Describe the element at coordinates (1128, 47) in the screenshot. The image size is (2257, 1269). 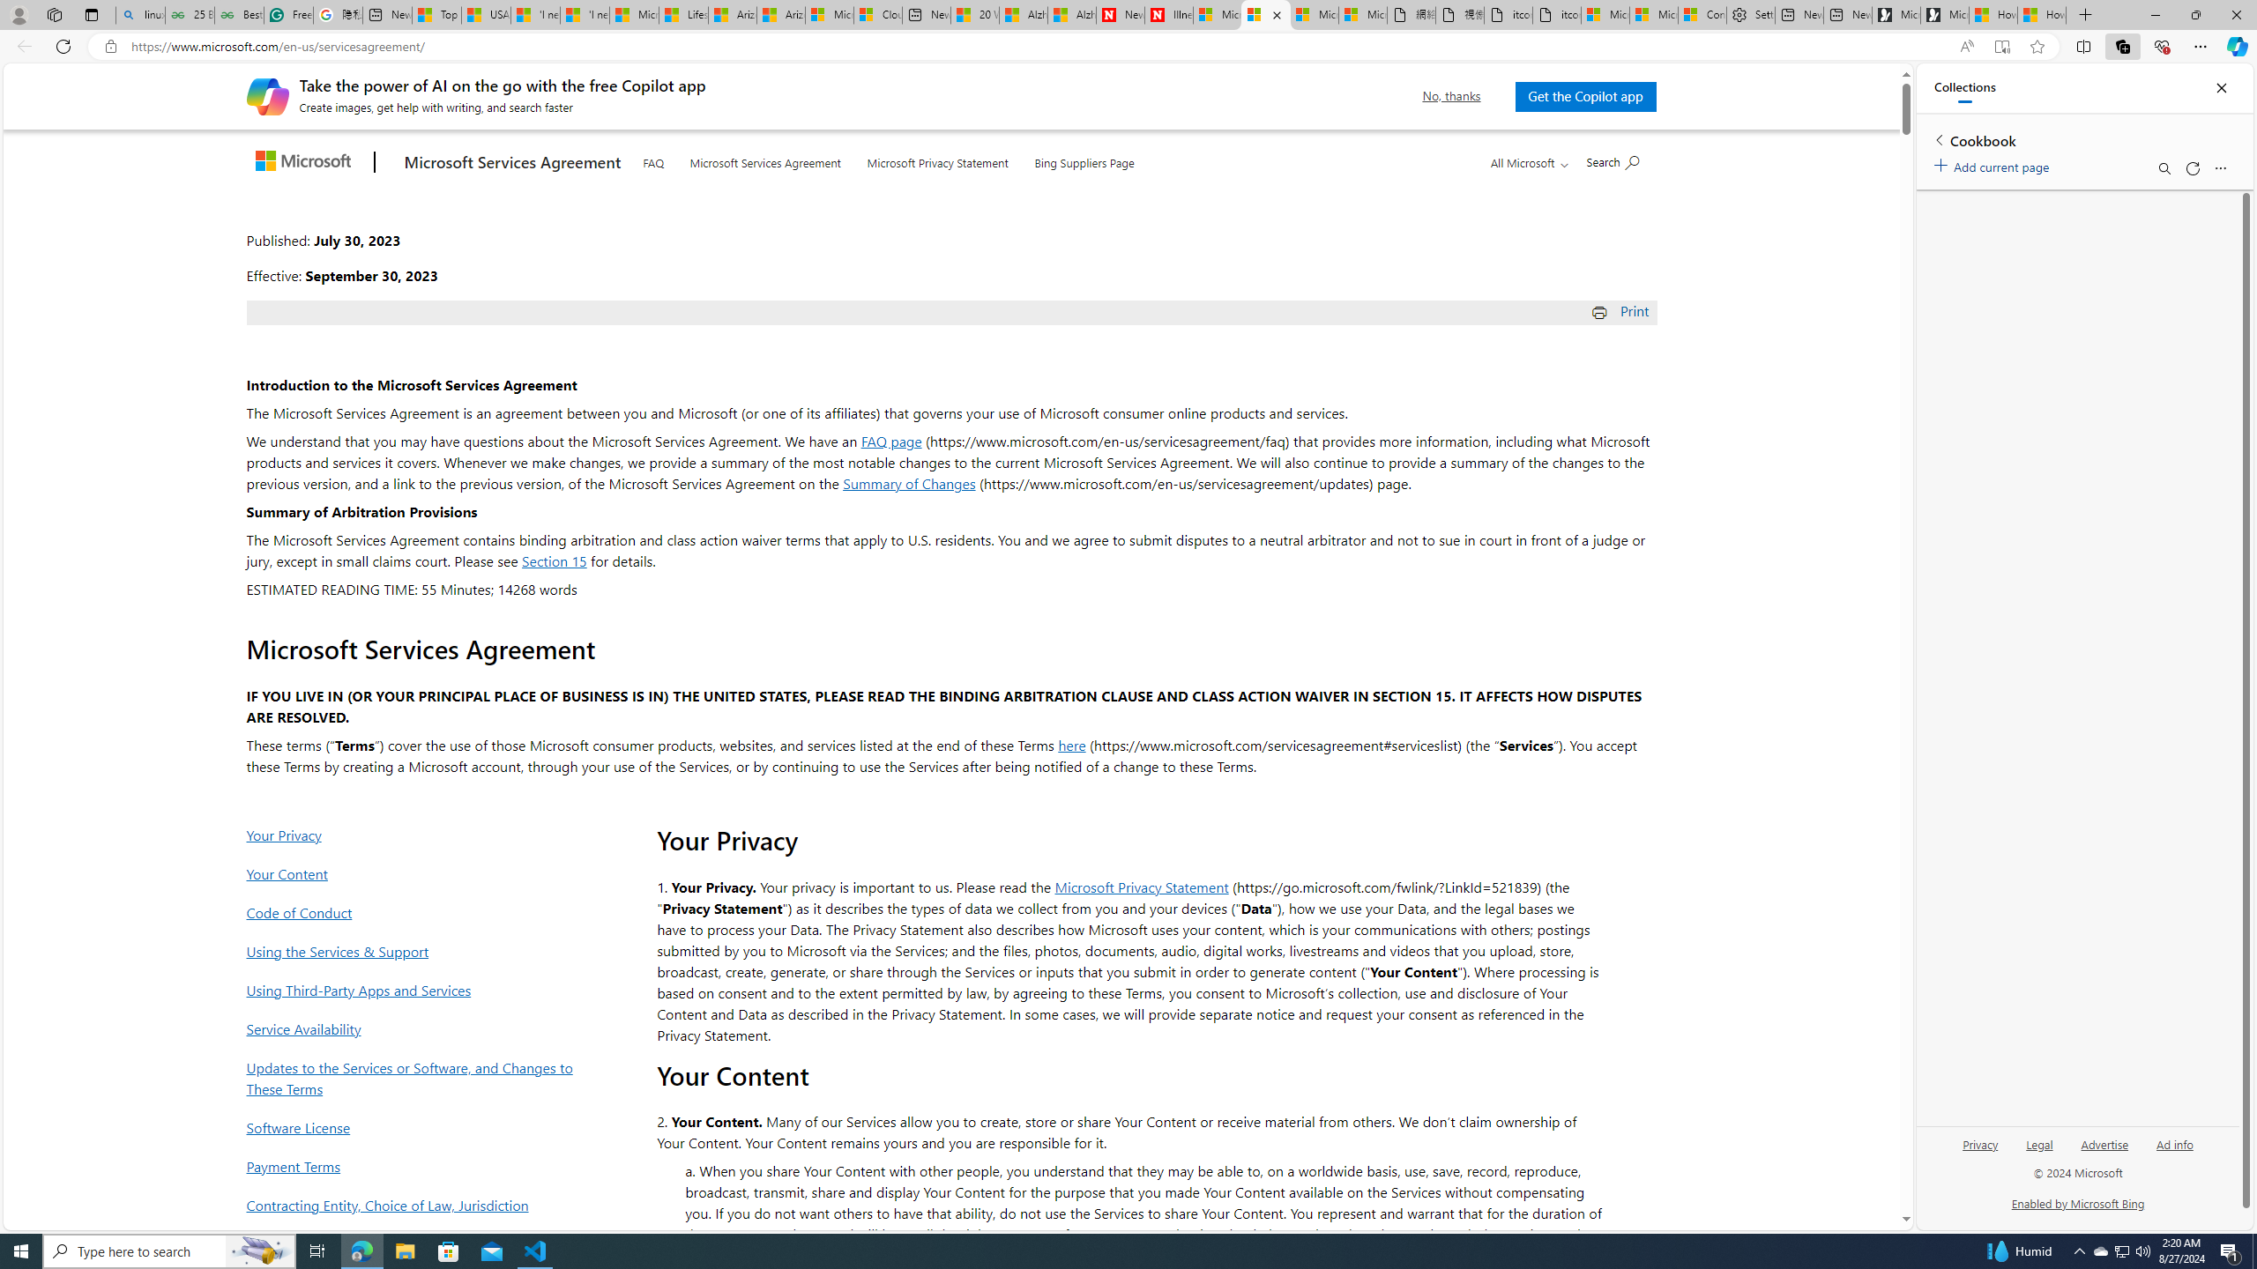
I see `App bar` at that location.